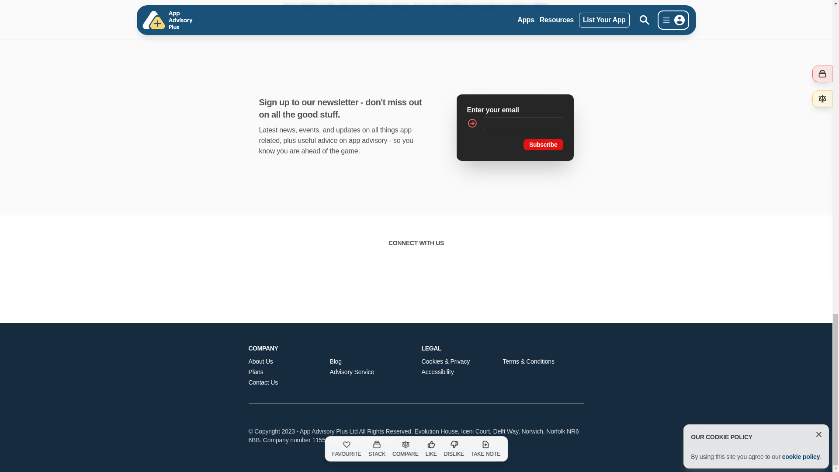 Image resolution: width=839 pixels, height=472 pixels. What do you see at coordinates (543, 144) in the screenshot?
I see `Subscribe` at bounding box center [543, 144].